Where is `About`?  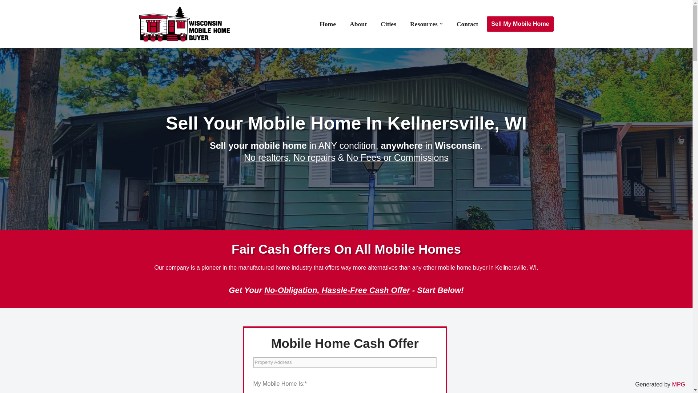 About is located at coordinates (358, 23).